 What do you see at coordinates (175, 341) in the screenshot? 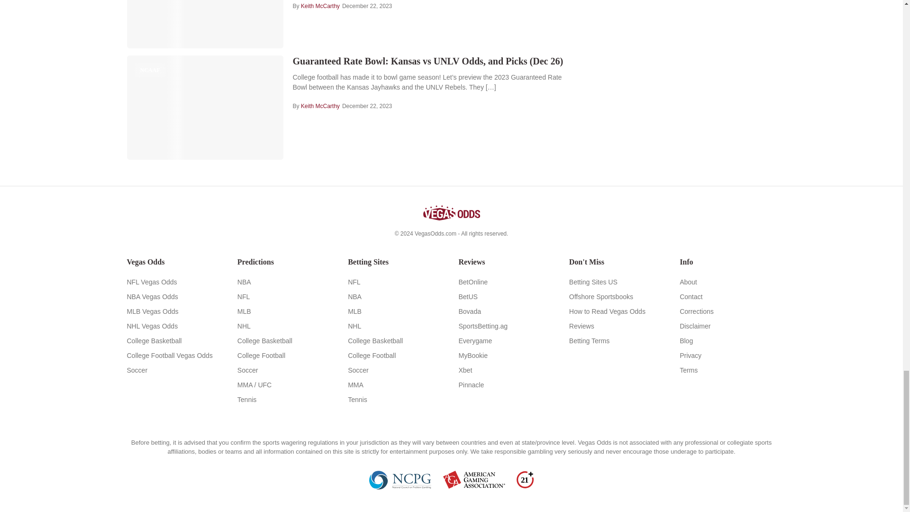
I see `College Basketball` at bounding box center [175, 341].